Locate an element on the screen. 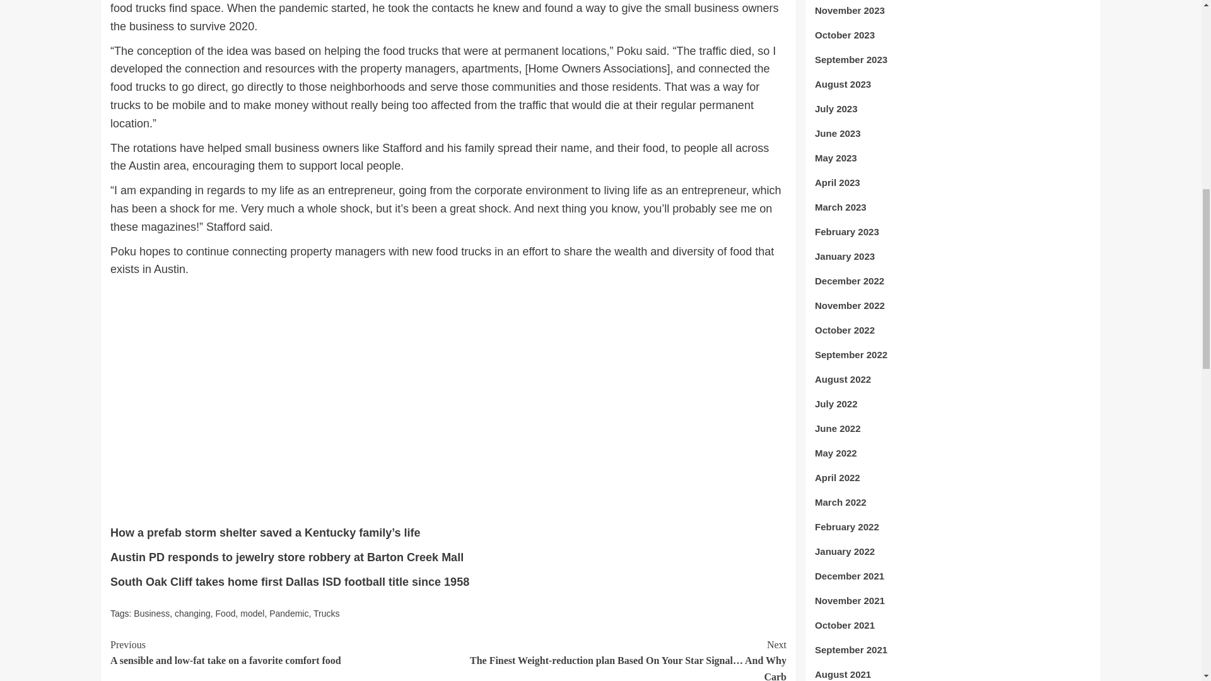 The height and width of the screenshot is (681, 1211). Business is located at coordinates (151, 613).